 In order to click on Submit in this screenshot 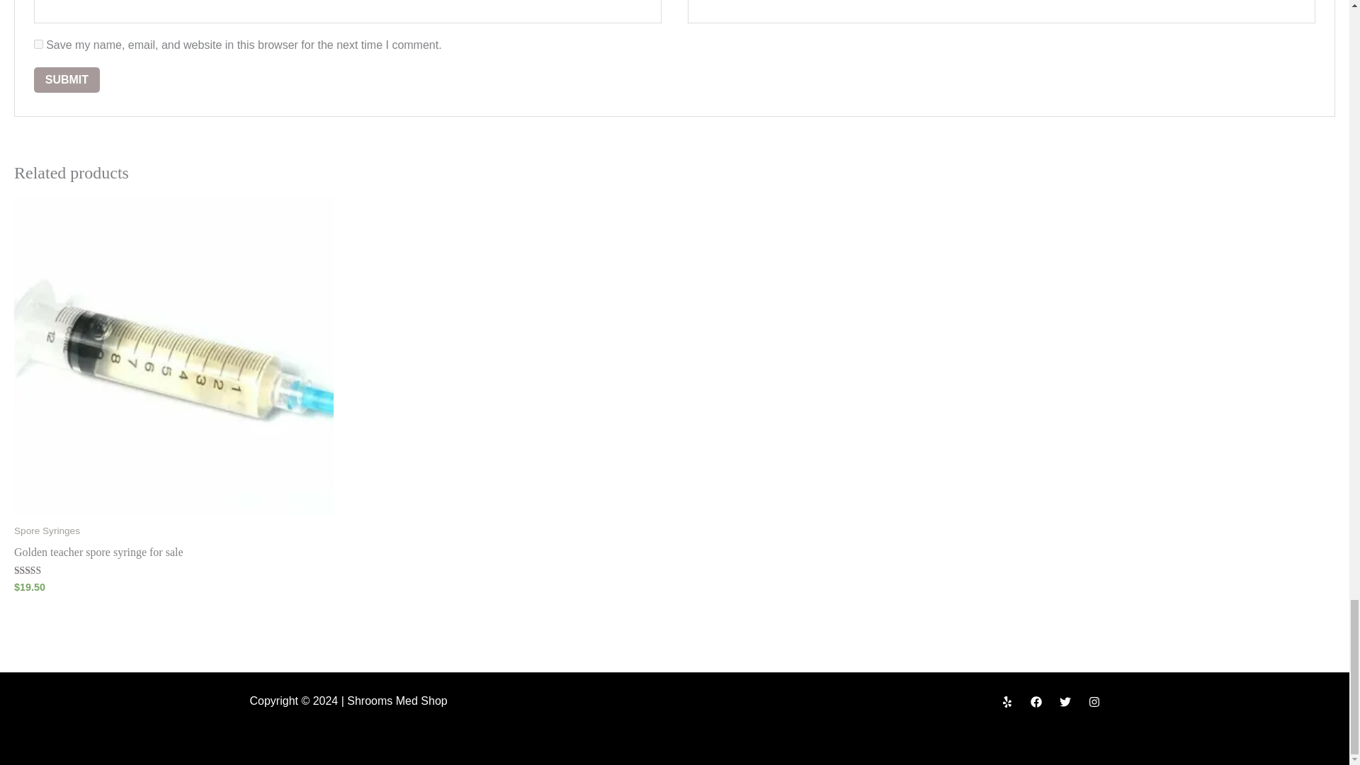, I will do `click(67, 79)`.